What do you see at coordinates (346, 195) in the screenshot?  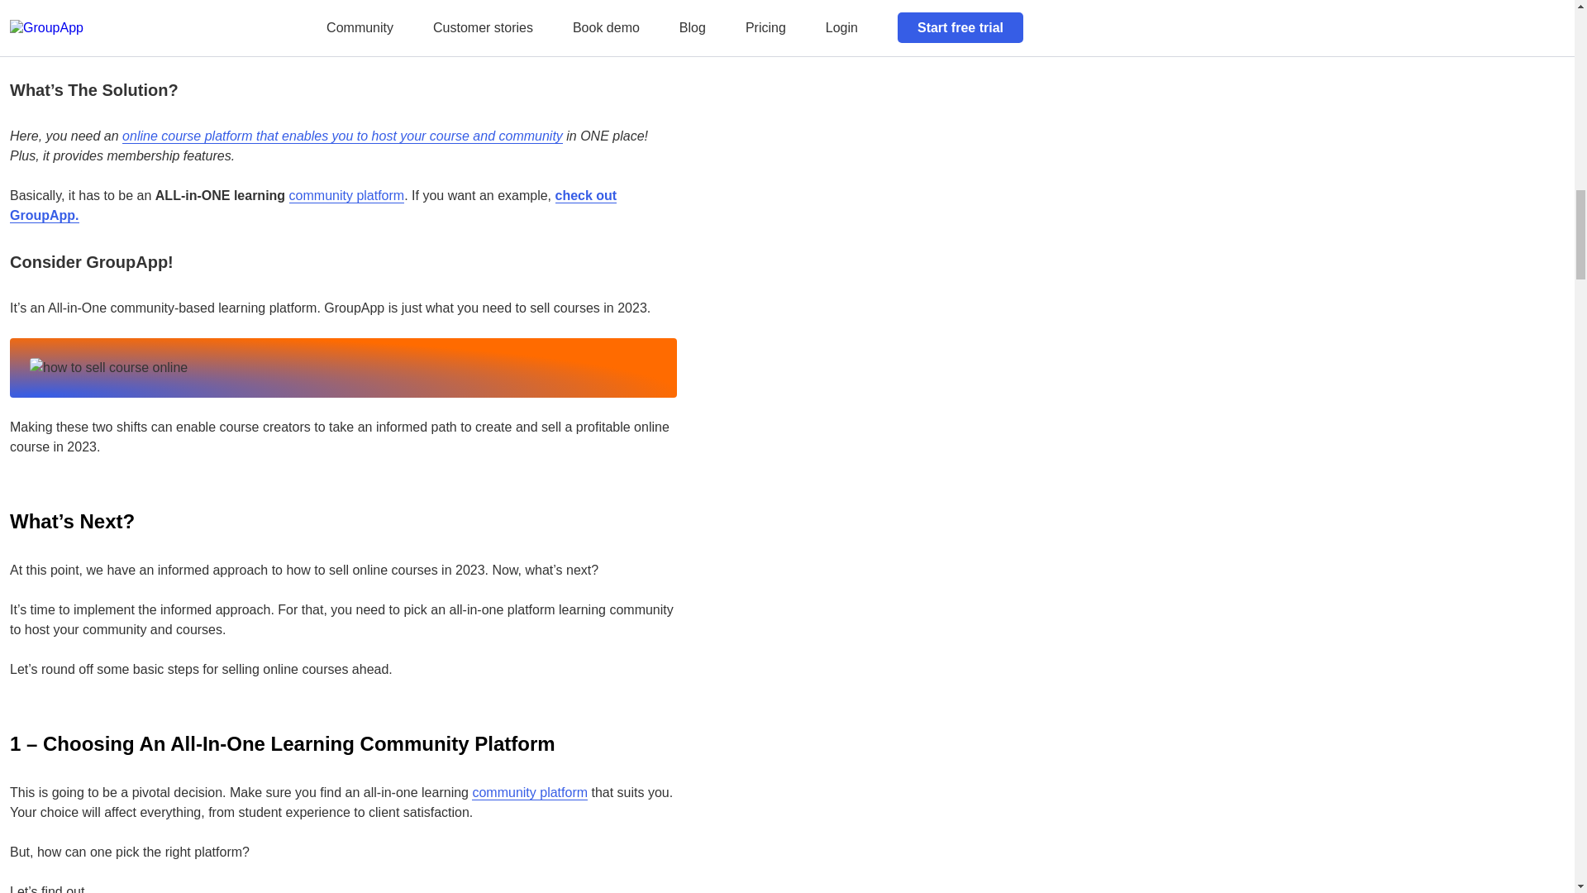 I see `community platform` at bounding box center [346, 195].